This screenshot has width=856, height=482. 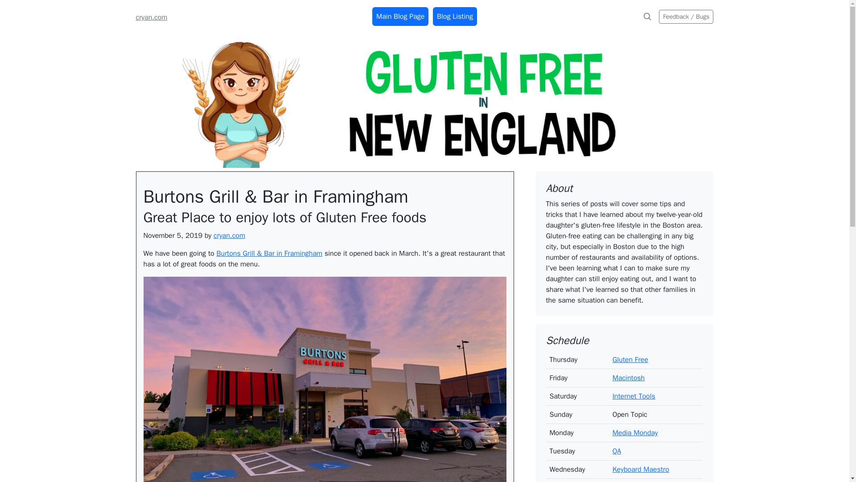 What do you see at coordinates (641, 470) in the screenshot?
I see `Keyboard Maestro` at bounding box center [641, 470].